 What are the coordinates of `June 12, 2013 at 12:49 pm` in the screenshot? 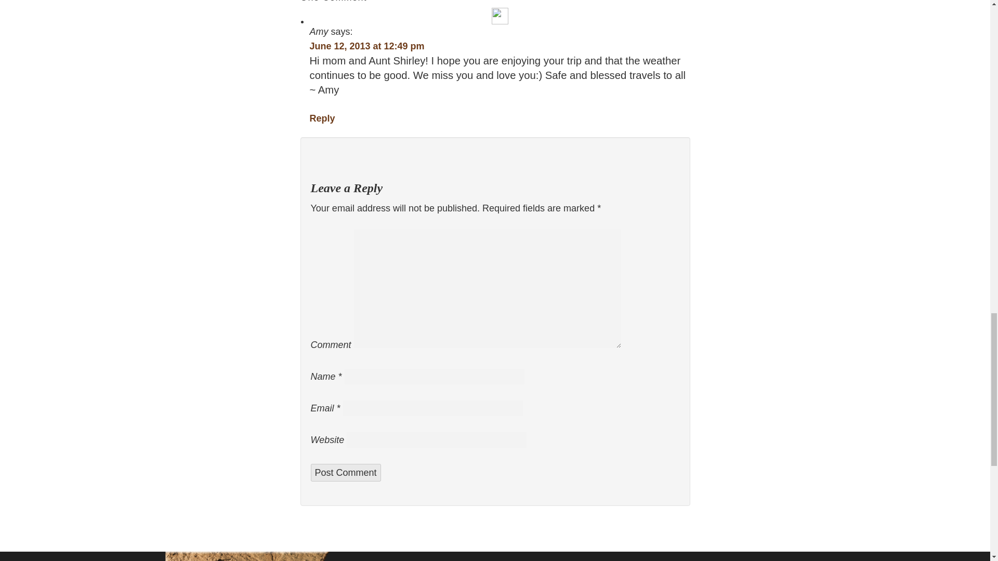 It's located at (367, 46).